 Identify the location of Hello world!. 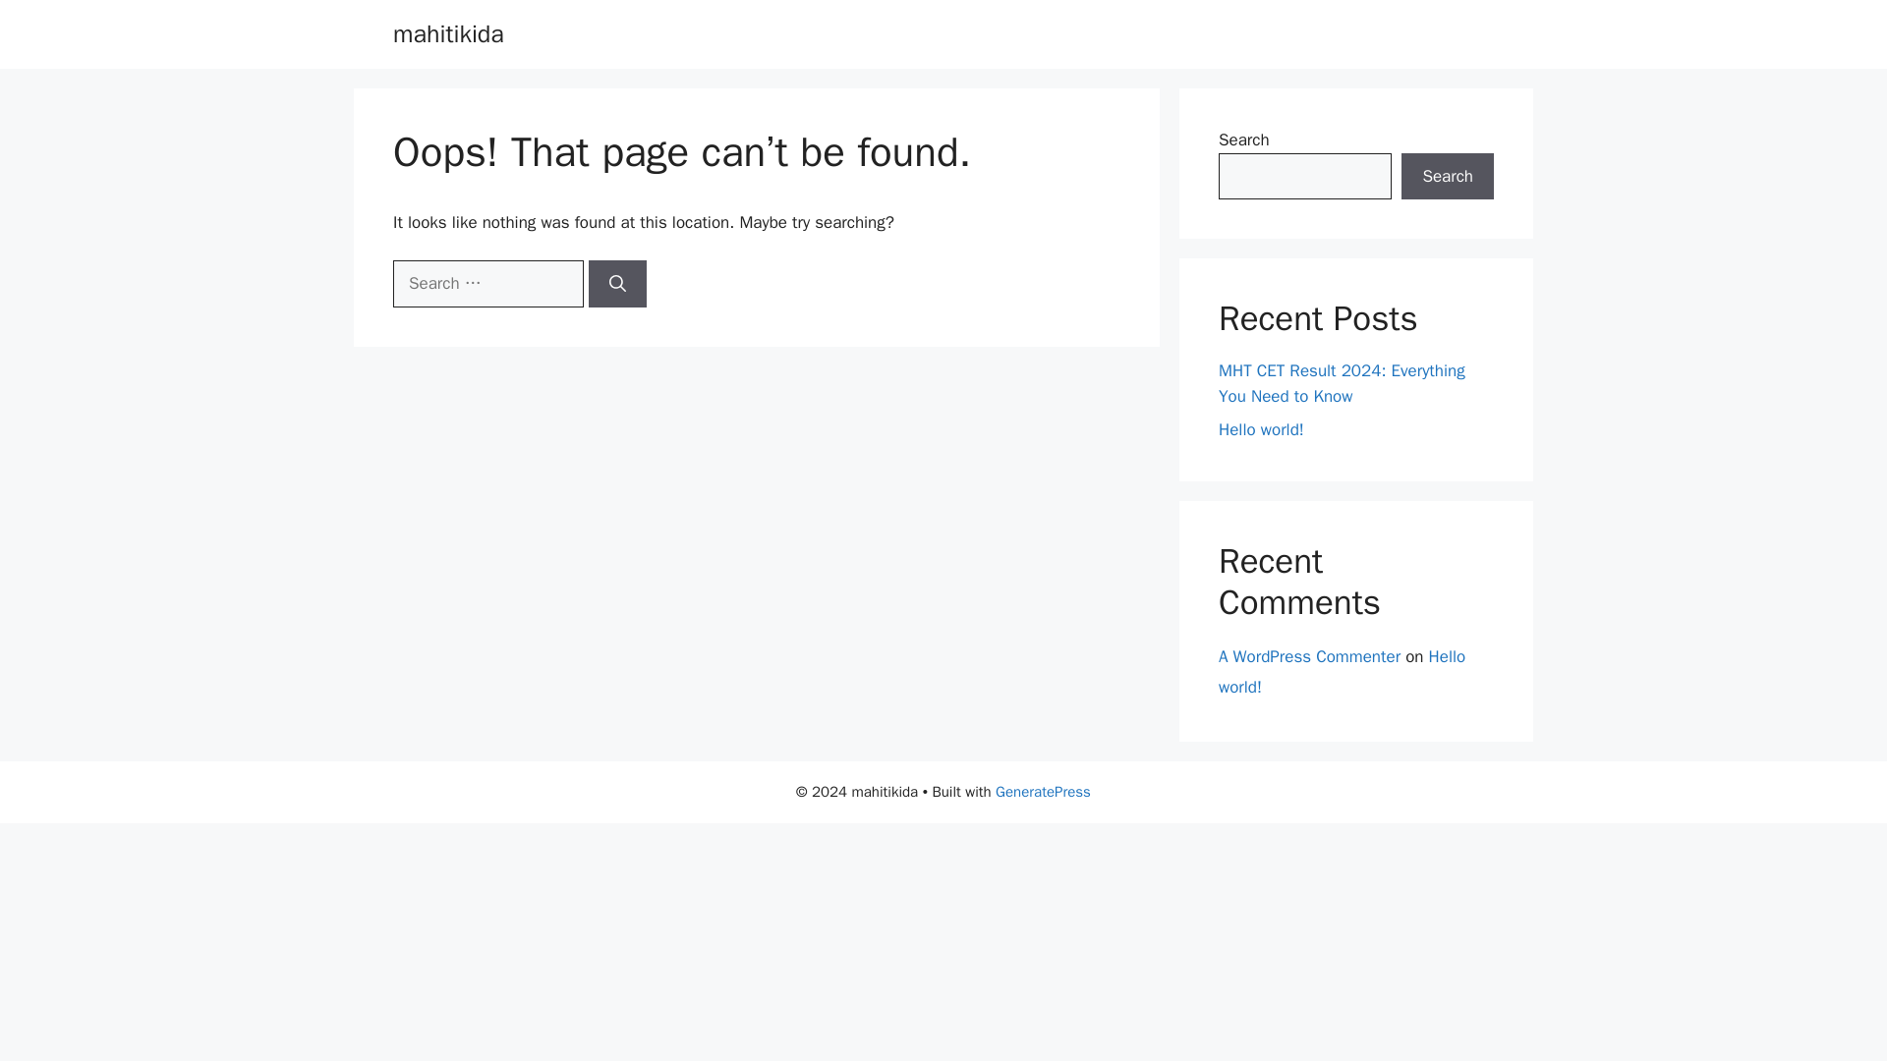
(1261, 428).